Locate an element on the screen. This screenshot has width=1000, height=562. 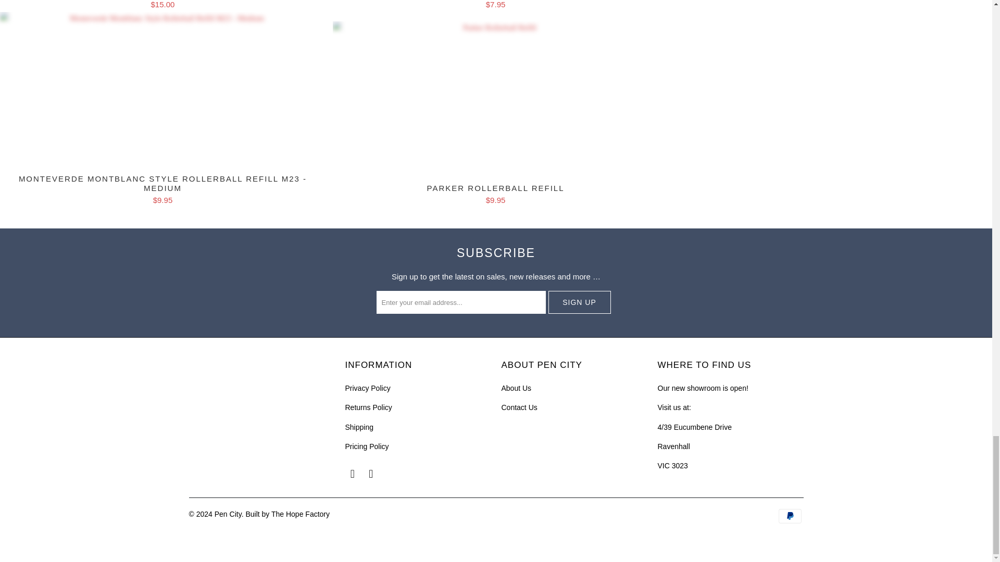
Pen City on Facebook is located at coordinates (352, 474).